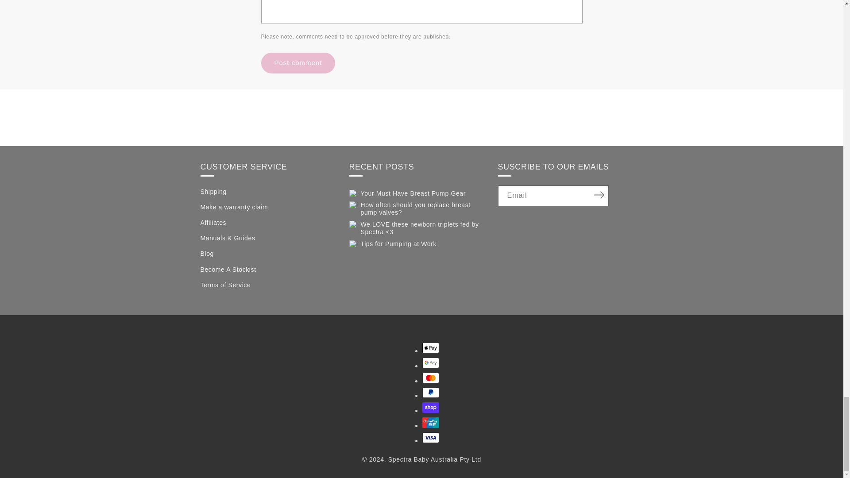  What do you see at coordinates (431, 348) in the screenshot?
I see `Apple Pay` at bounding box center [431, 348].